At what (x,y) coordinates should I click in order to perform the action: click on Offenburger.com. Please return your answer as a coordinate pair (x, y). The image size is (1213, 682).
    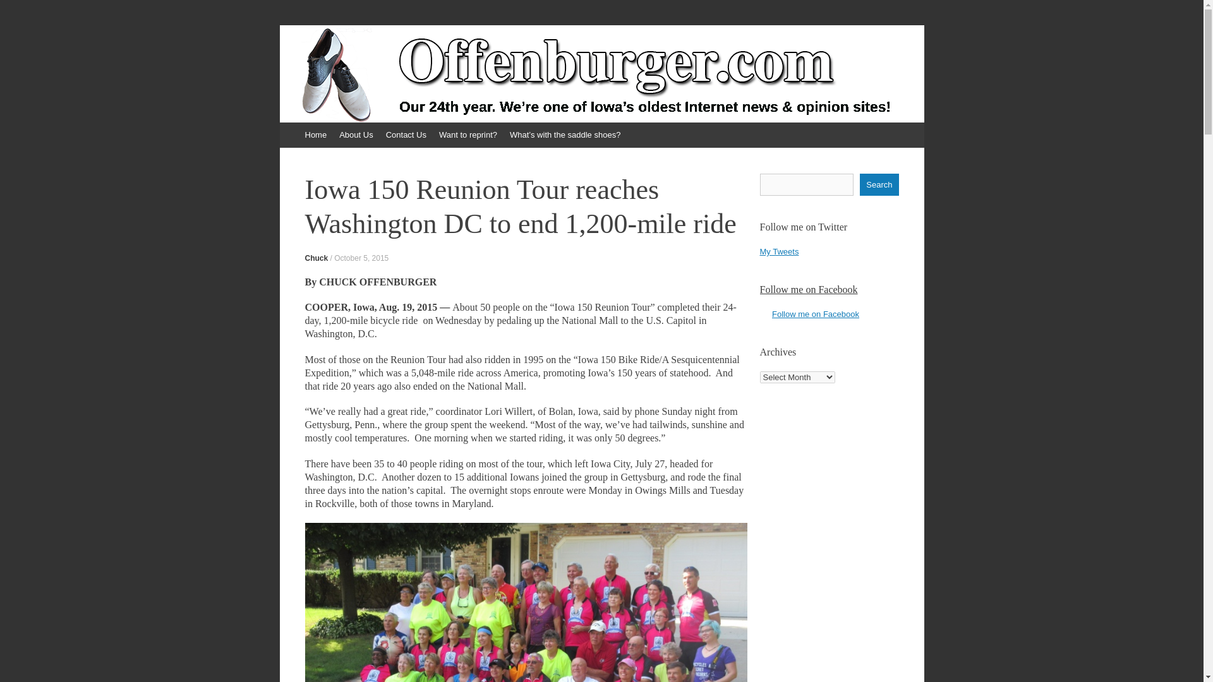
    Looking at the image, I should click on (378, 67).